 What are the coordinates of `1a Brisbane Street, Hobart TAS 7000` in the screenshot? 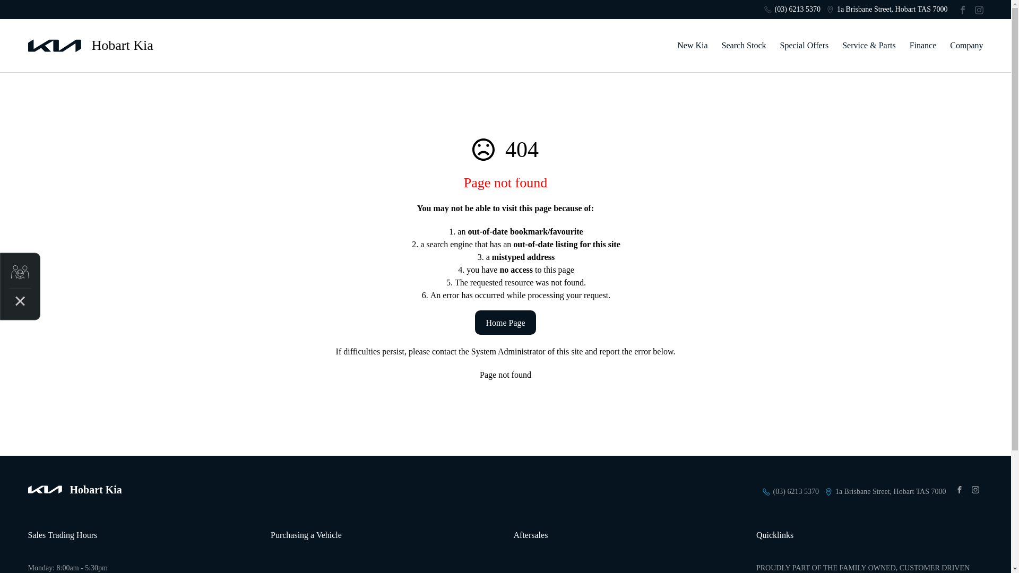 It's located at (893, 10).